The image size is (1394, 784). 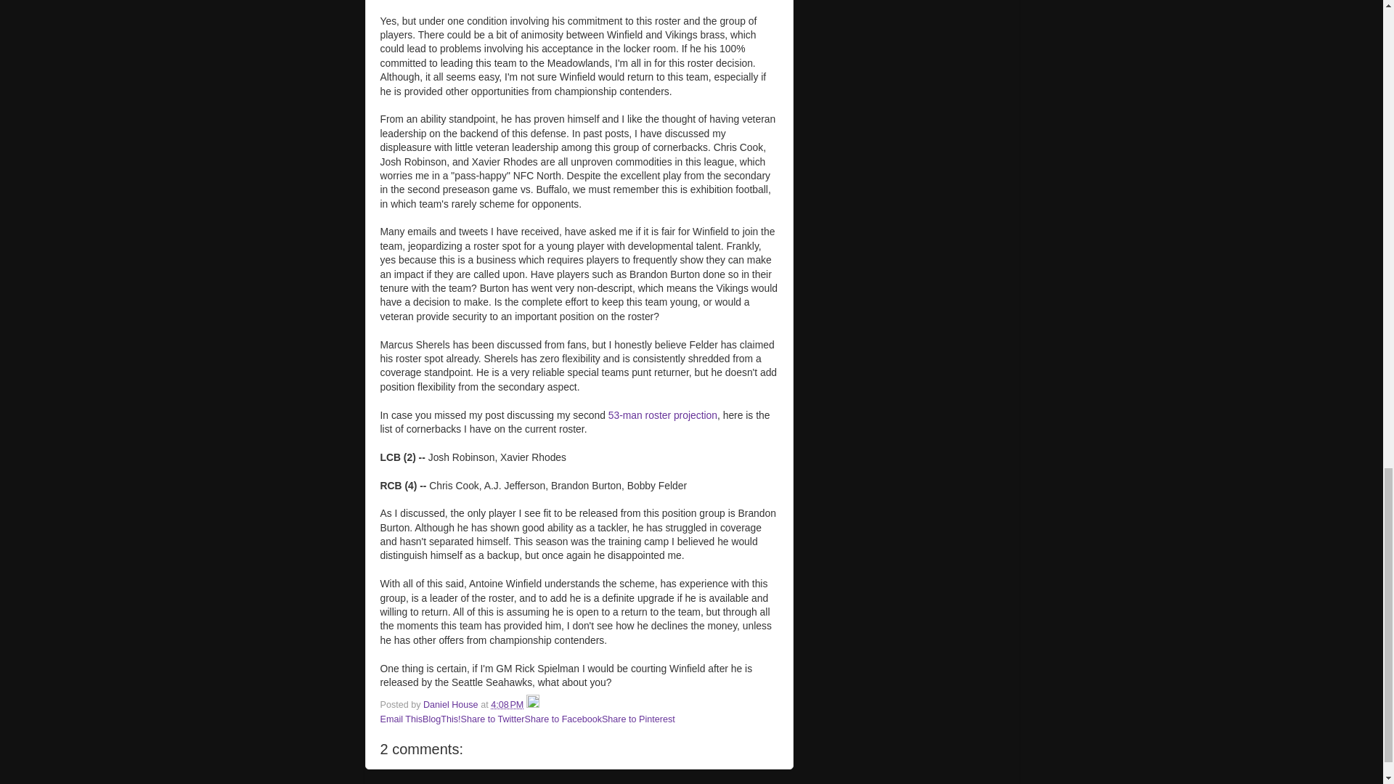 I want to click on Share to Twitter, so click(x=493, y=719).